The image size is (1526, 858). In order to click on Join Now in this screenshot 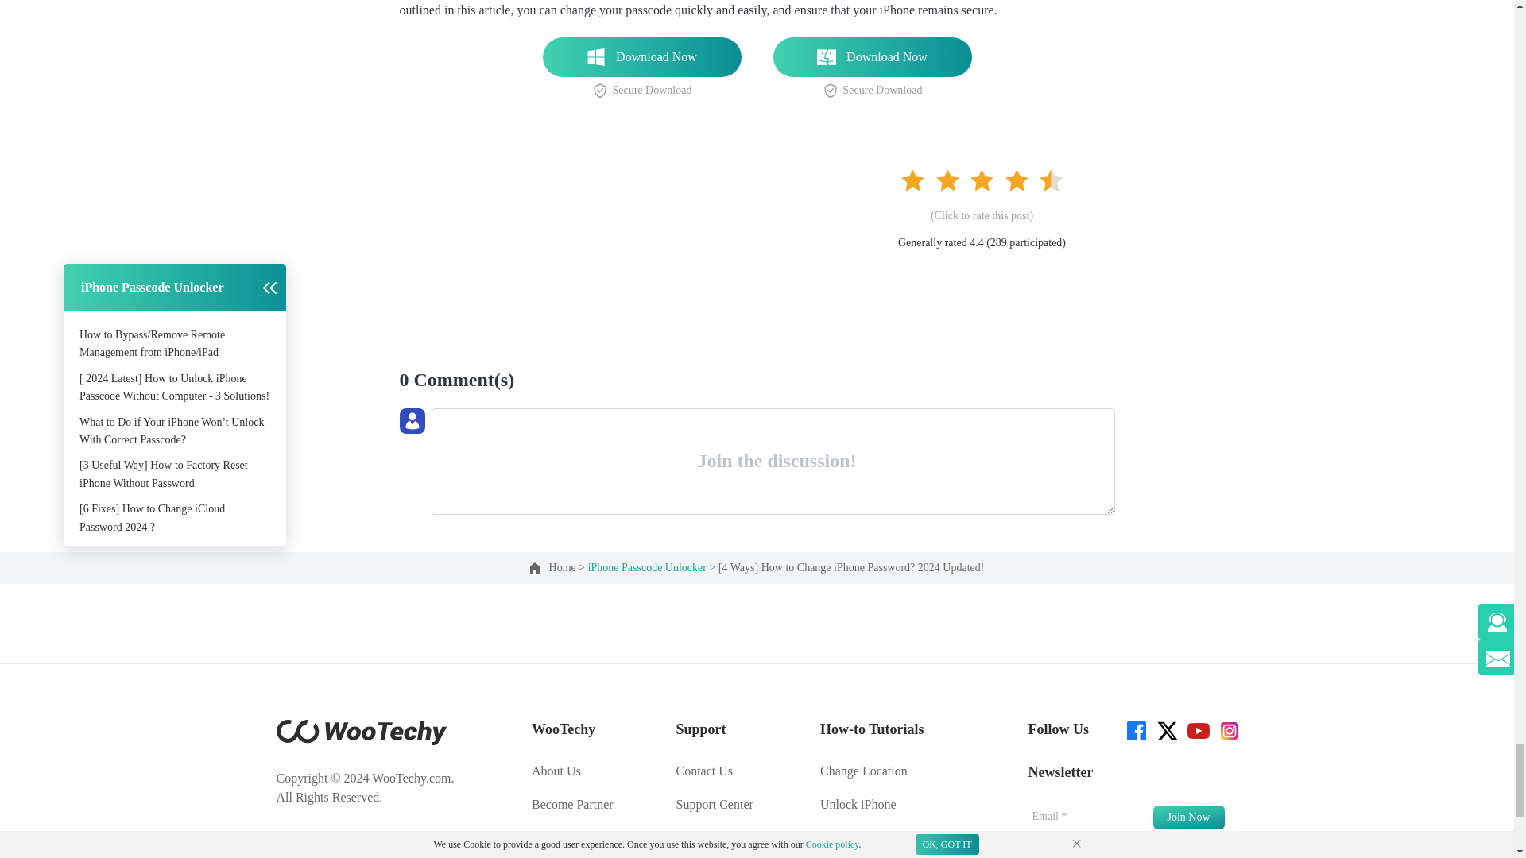, I will do `click(1187, 817)`.